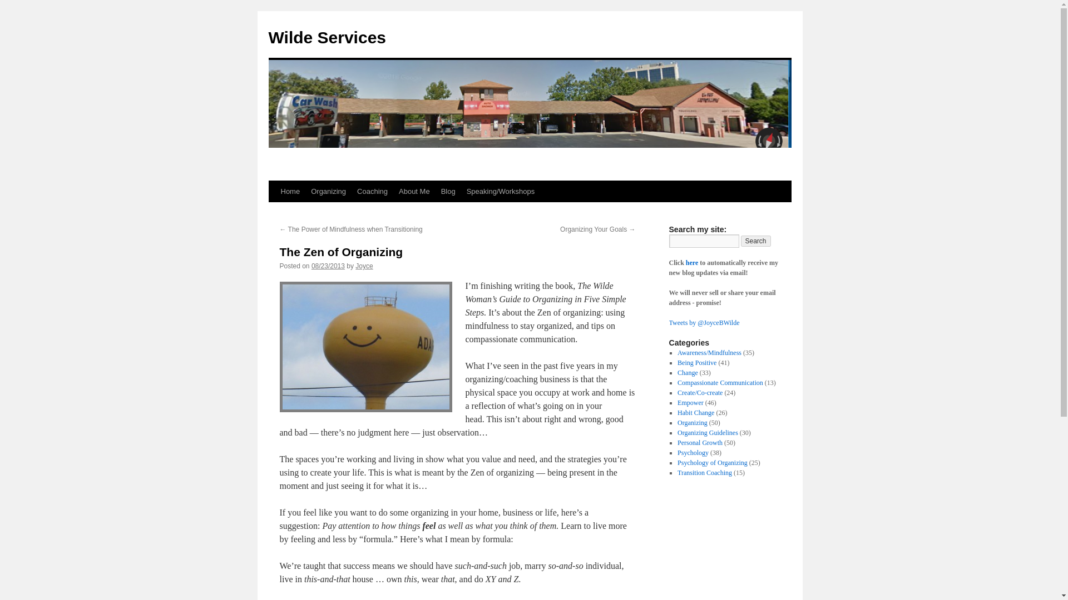 This screenshot has width=1068, height=600. I want to click on Home, so click(290, 191).